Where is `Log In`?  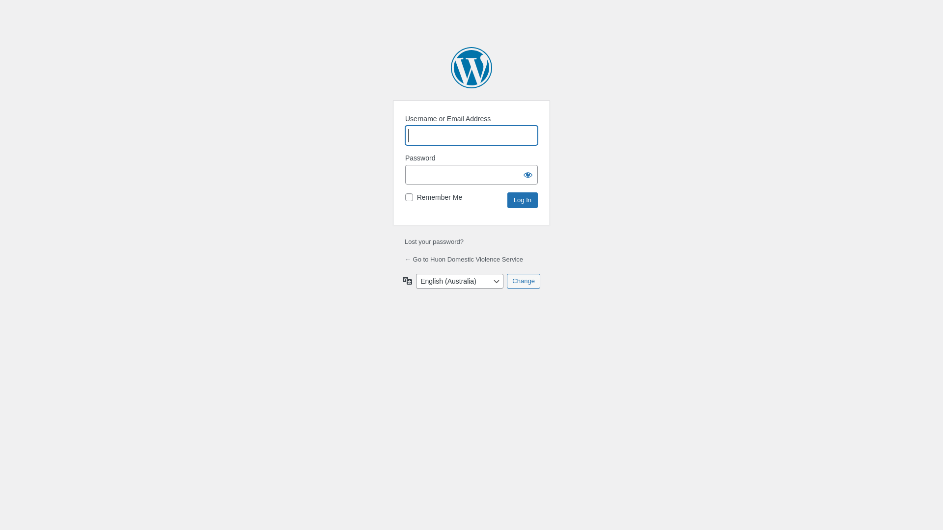
Log In is located at coordinates (523, 200).